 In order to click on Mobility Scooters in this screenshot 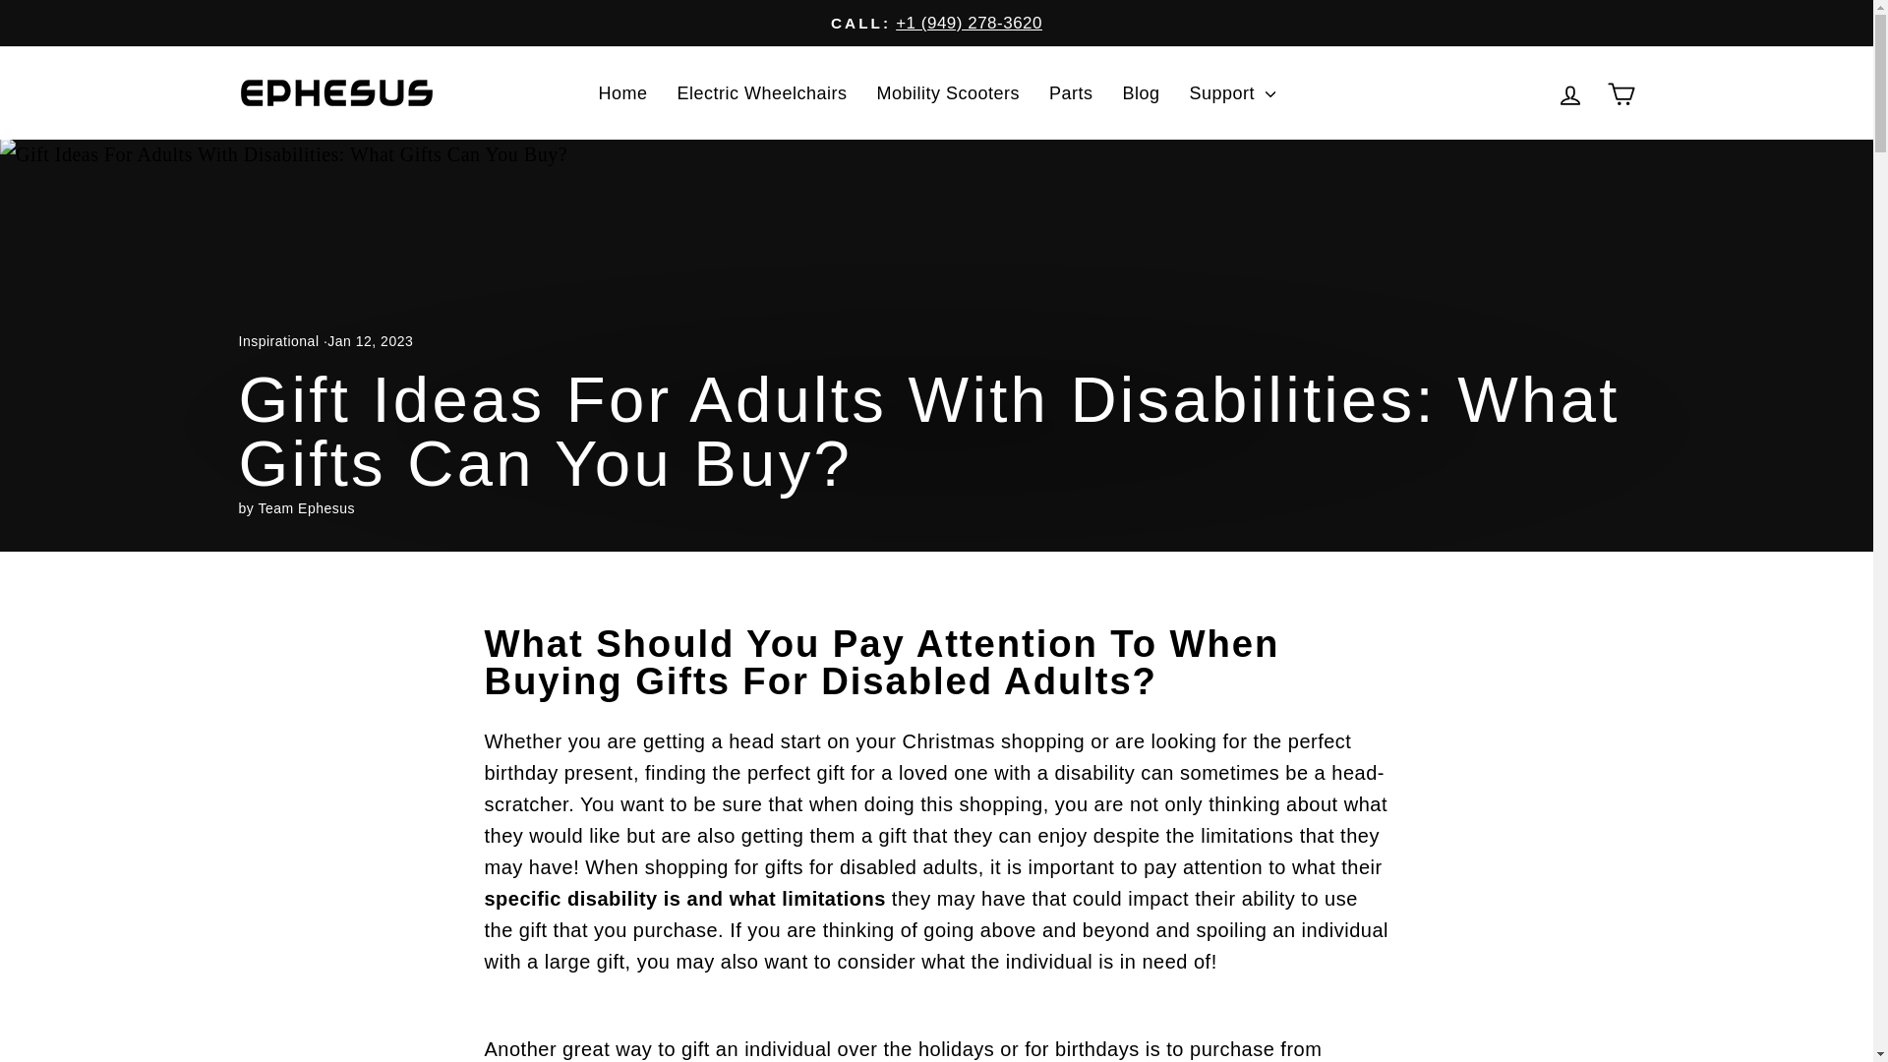, I will do `click(948, 92)`.